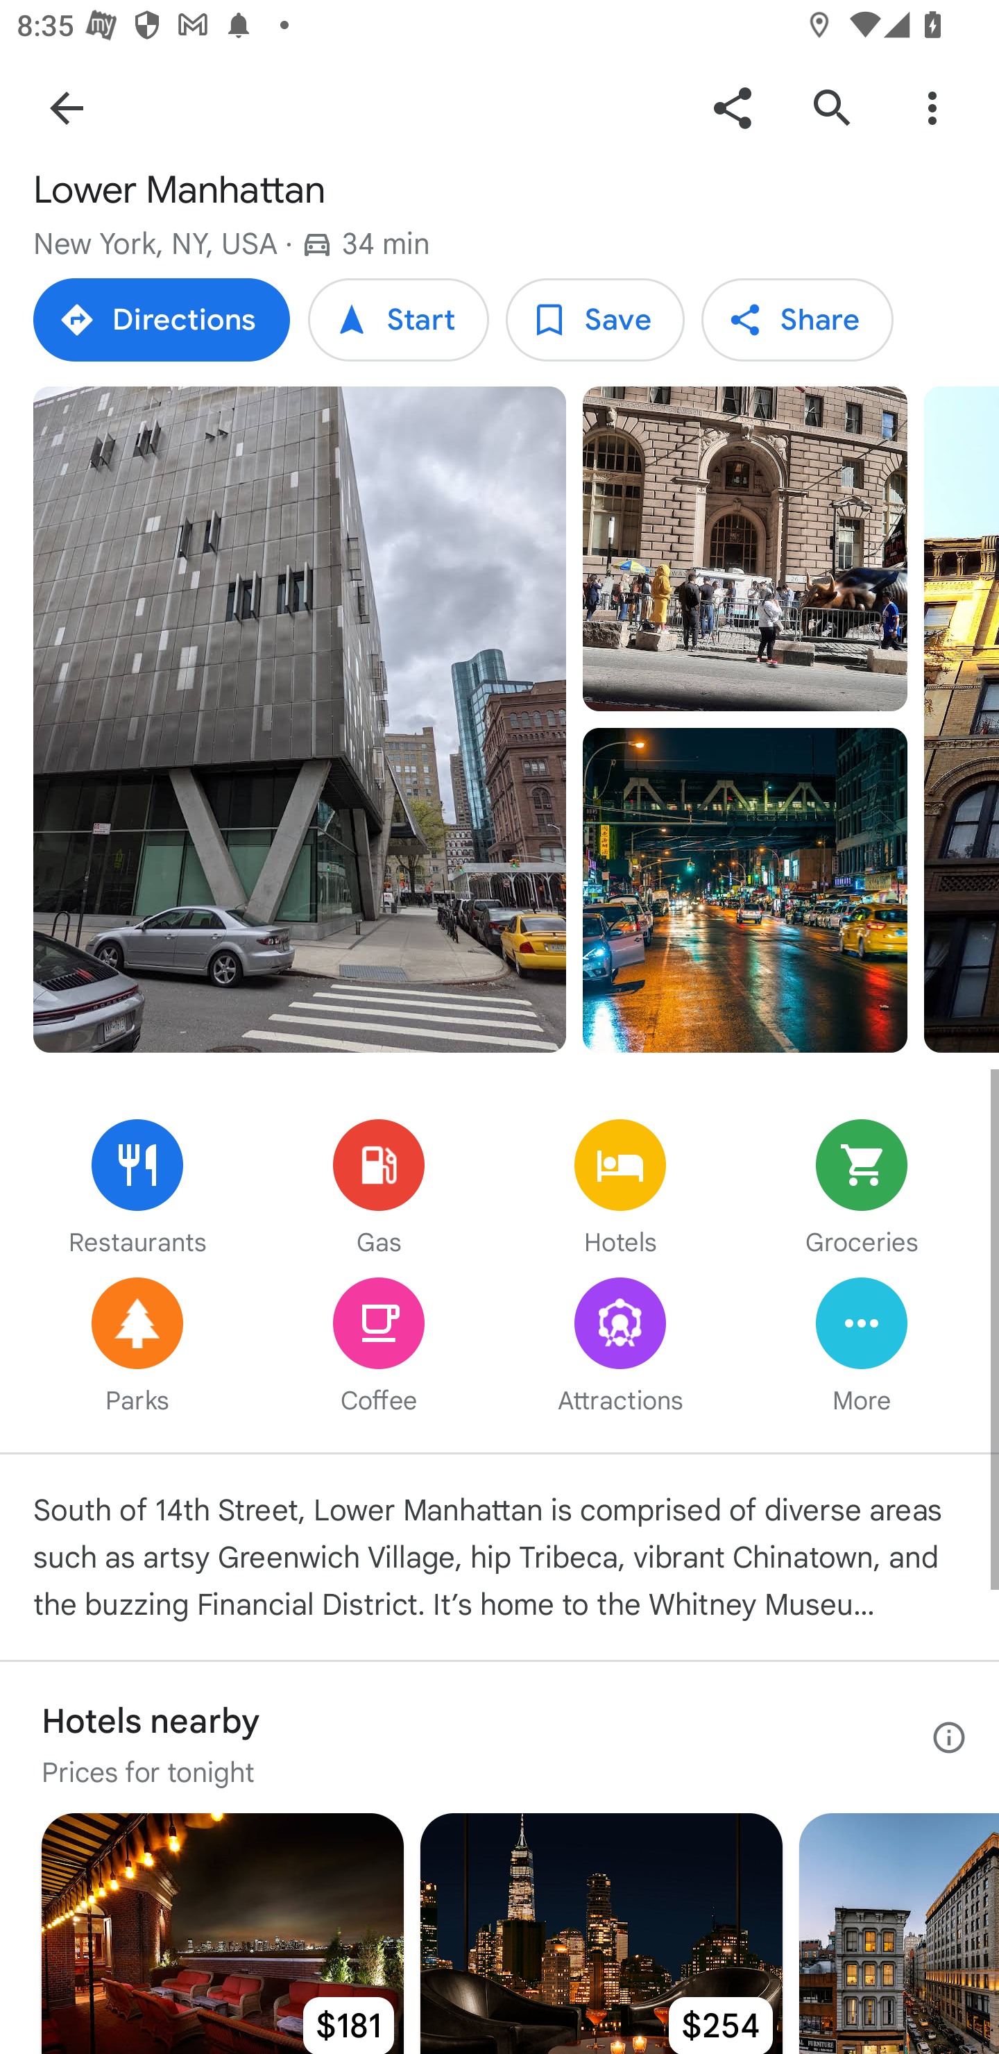 The width and height of the screenshot is (999, 2054). Describe the element at coordinates (862, 1348) in the screenshot. I see `More` at that location.